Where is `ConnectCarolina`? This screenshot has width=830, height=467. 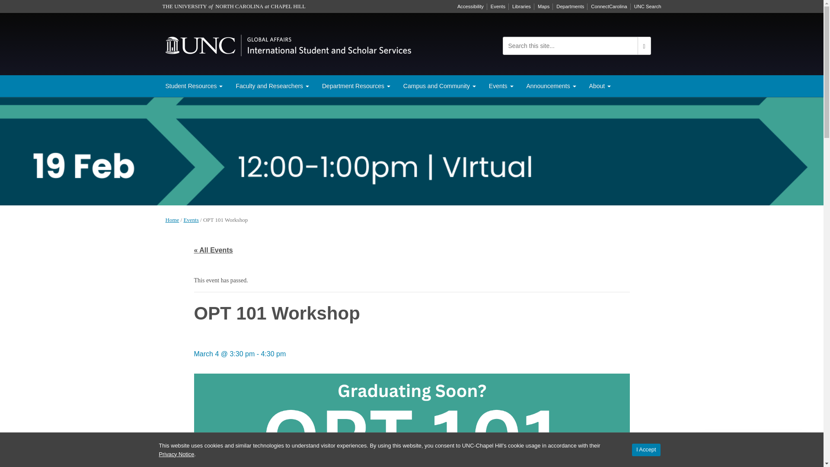
ConnectCarolina is located at coordinates (609, 6).